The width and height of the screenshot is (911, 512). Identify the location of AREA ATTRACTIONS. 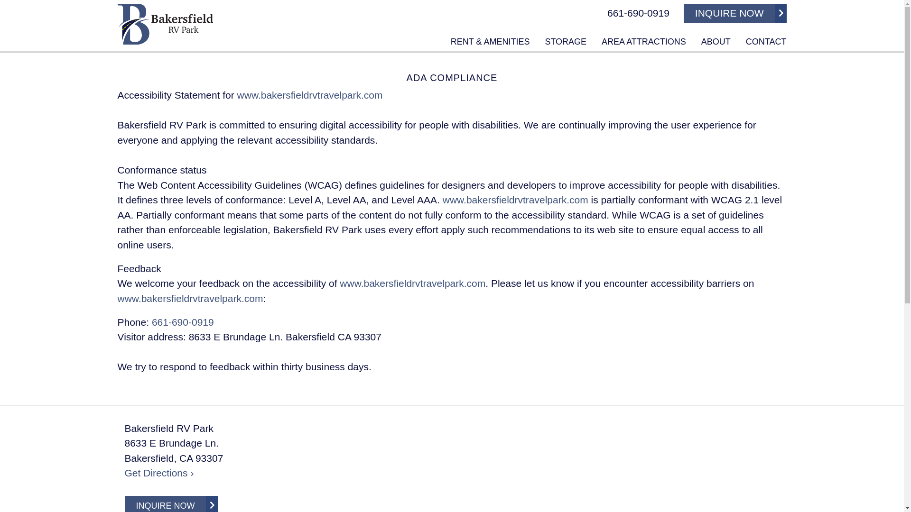
(643, 42).